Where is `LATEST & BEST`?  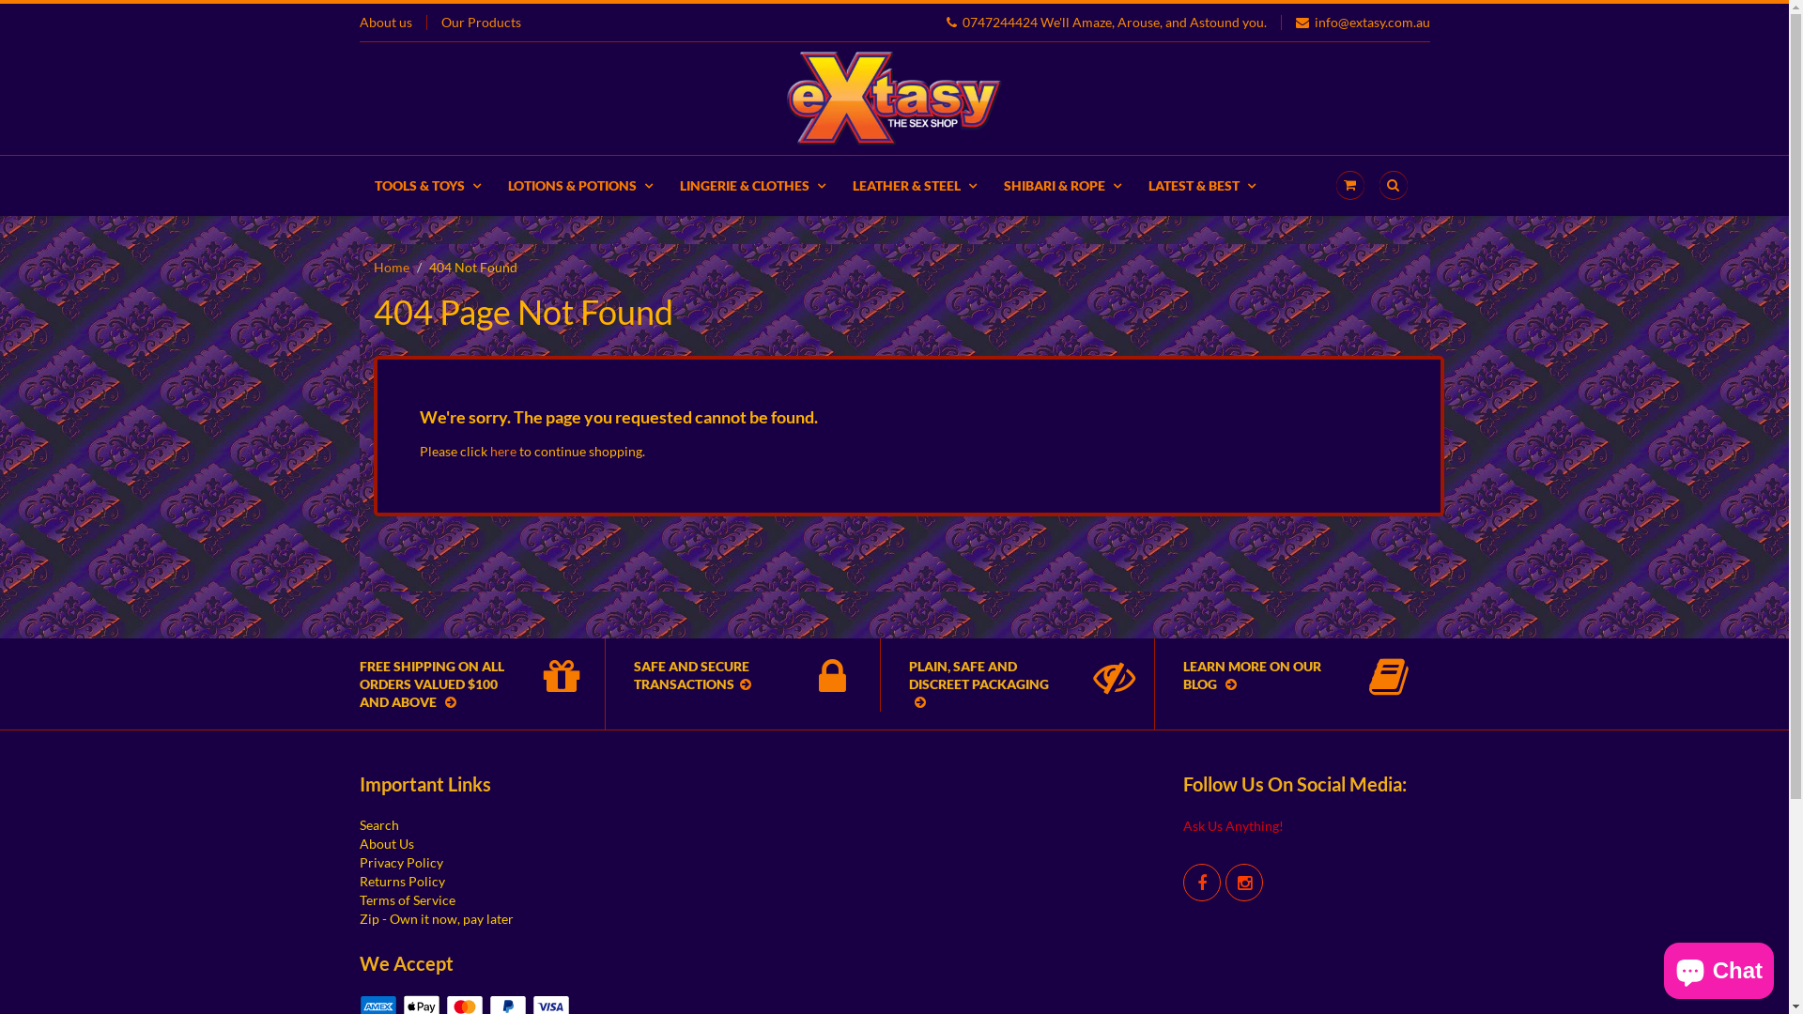 LATEST & BEST is located at coordinates (1202, 186).